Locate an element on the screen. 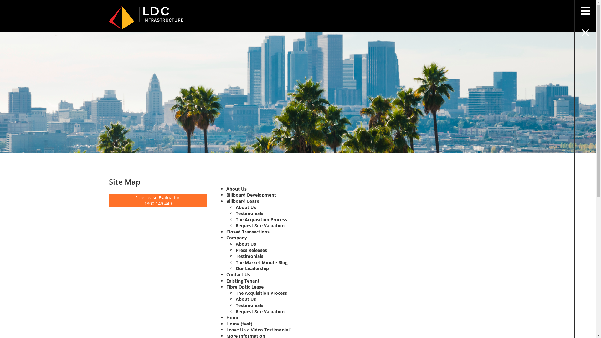 The width and height of the screenshot is (601, 338). About Us is located at coordinates (246, 299).